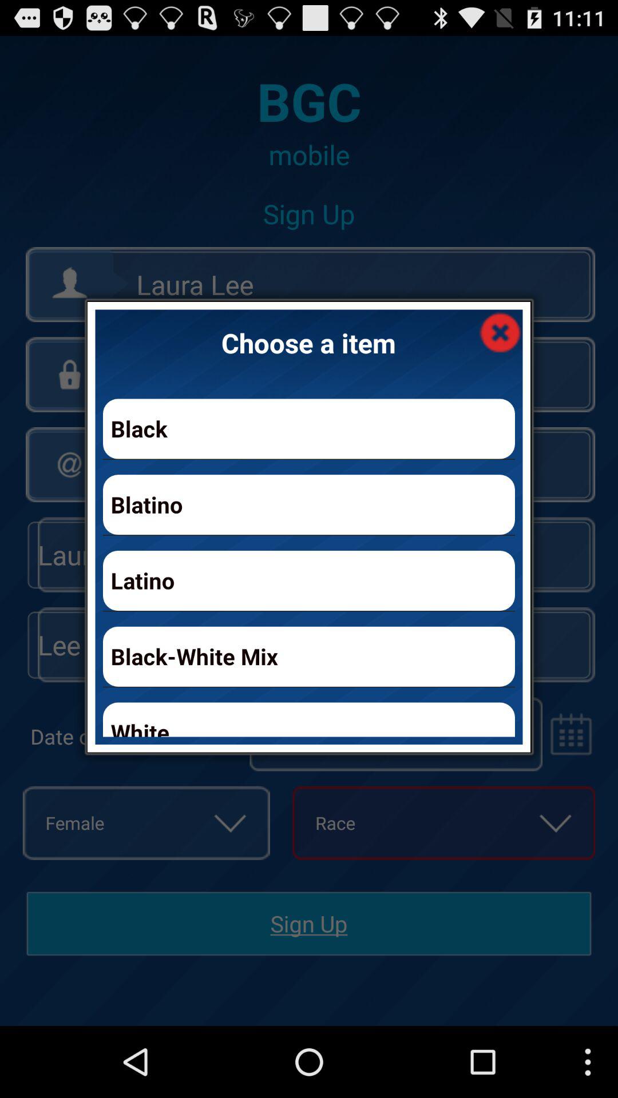  What do you see at coordinates (500, 332) in the screenshot?
I see `press item next to choose a item item` at bounding box center [500, 332].